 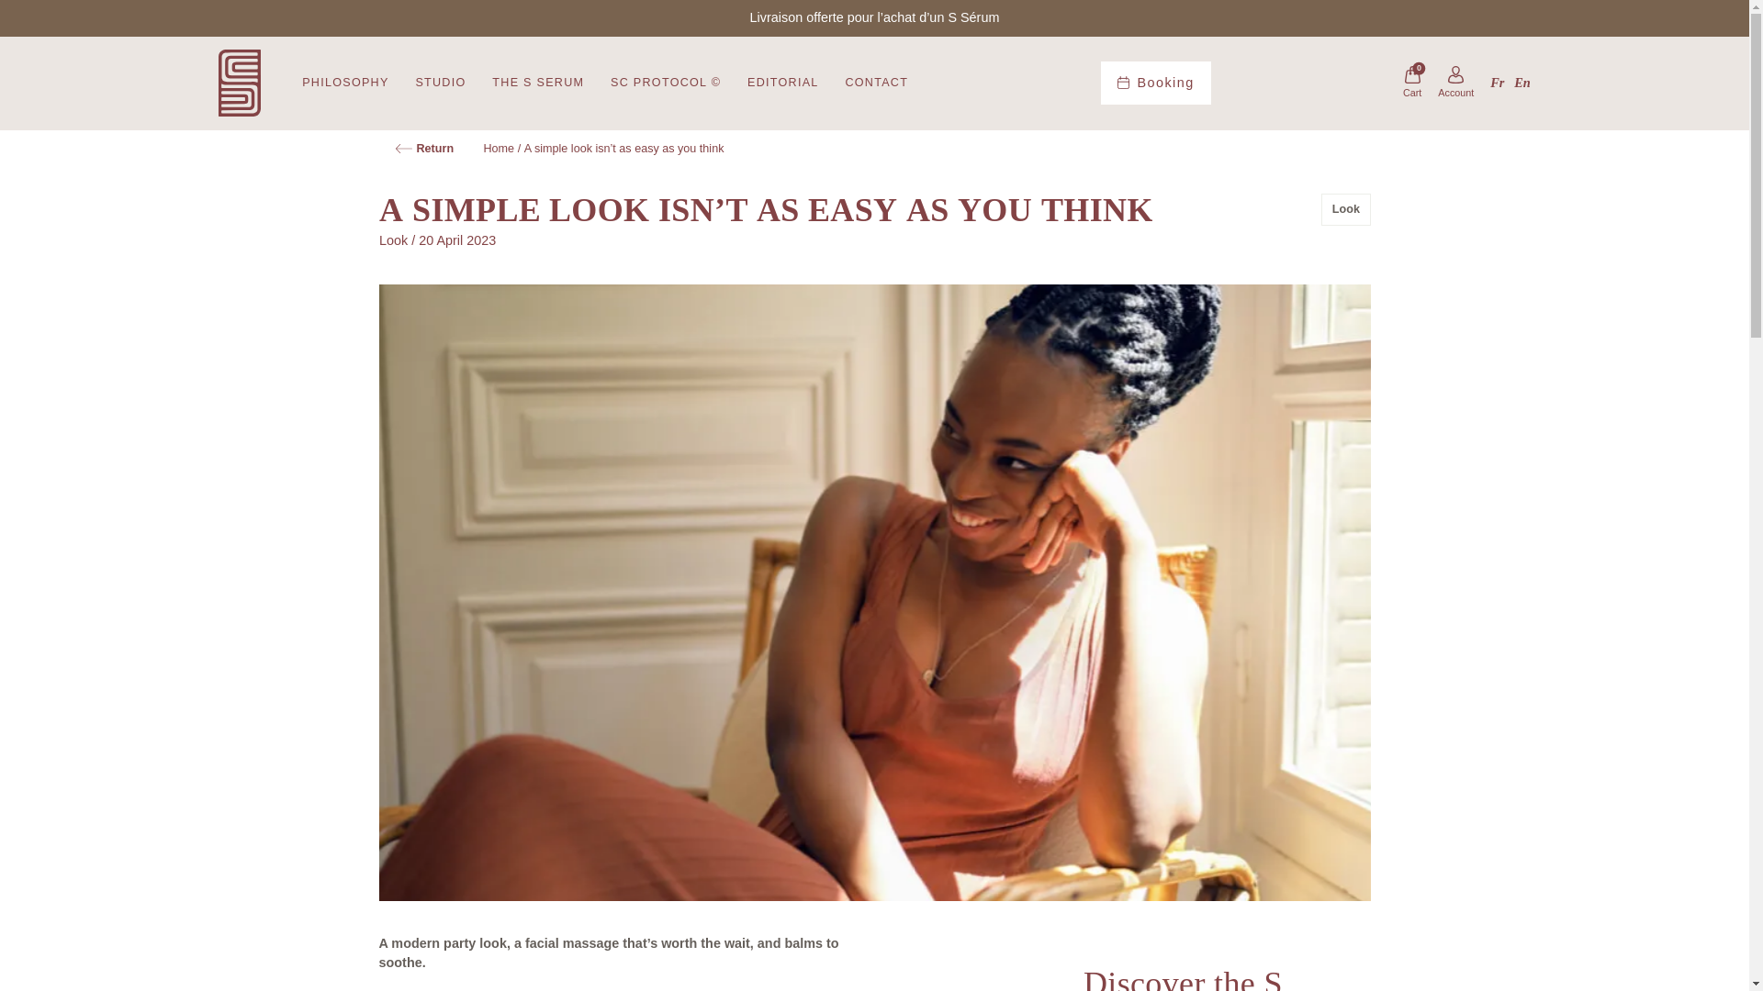 What do you see at coordinates (1456, 84) in the screenshot?
I see `Account` at bounding box center [1456, 84].